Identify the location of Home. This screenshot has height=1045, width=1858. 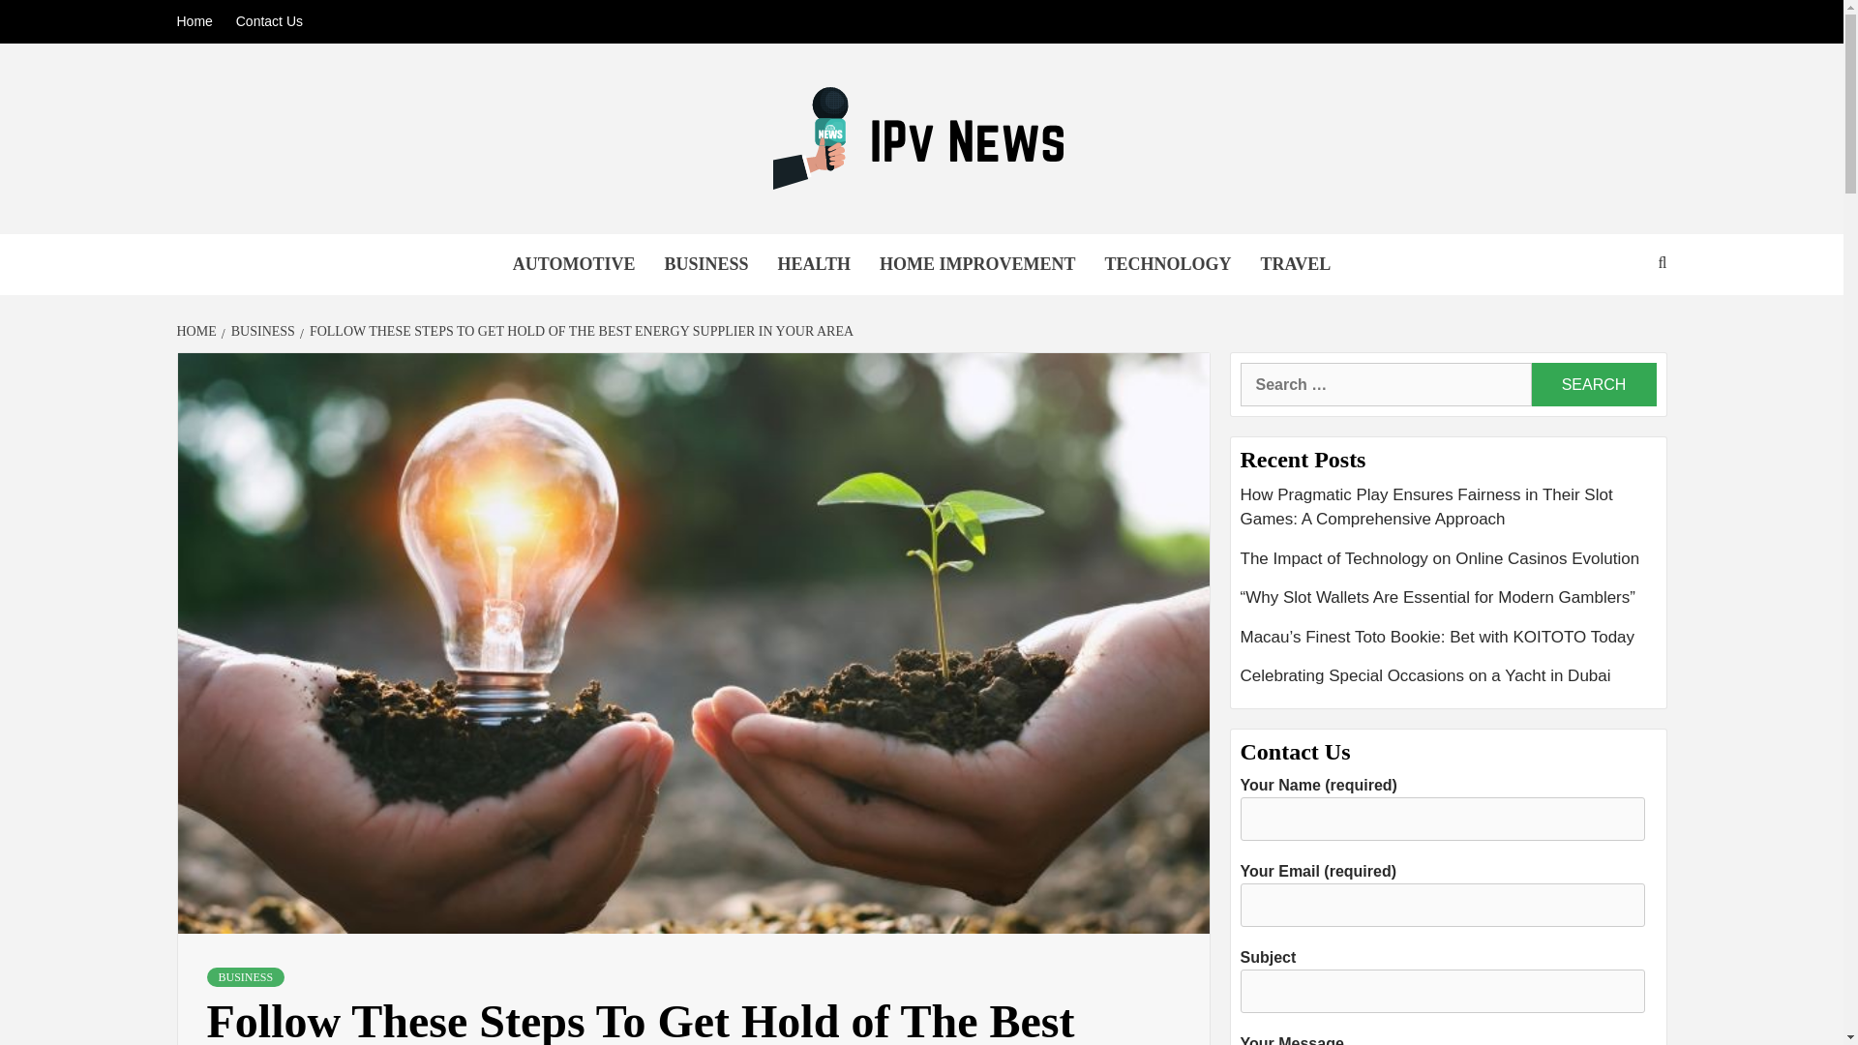
(198, 21).